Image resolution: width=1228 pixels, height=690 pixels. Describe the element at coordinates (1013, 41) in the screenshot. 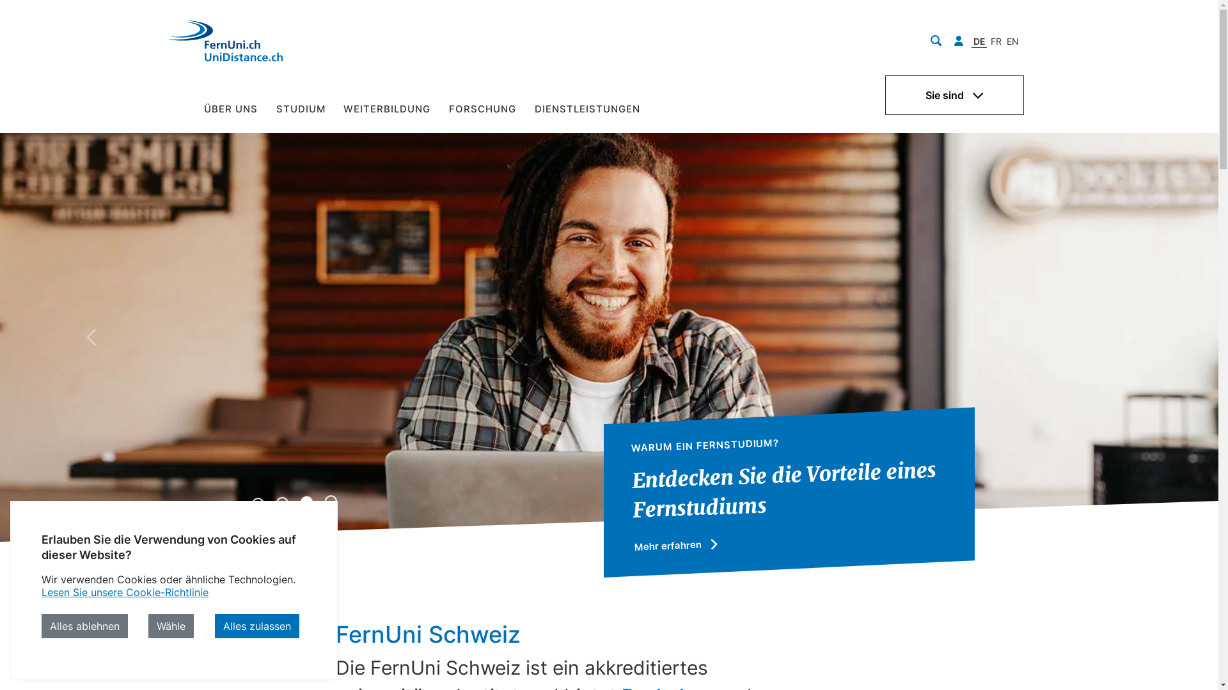

I see `EN` at that location.